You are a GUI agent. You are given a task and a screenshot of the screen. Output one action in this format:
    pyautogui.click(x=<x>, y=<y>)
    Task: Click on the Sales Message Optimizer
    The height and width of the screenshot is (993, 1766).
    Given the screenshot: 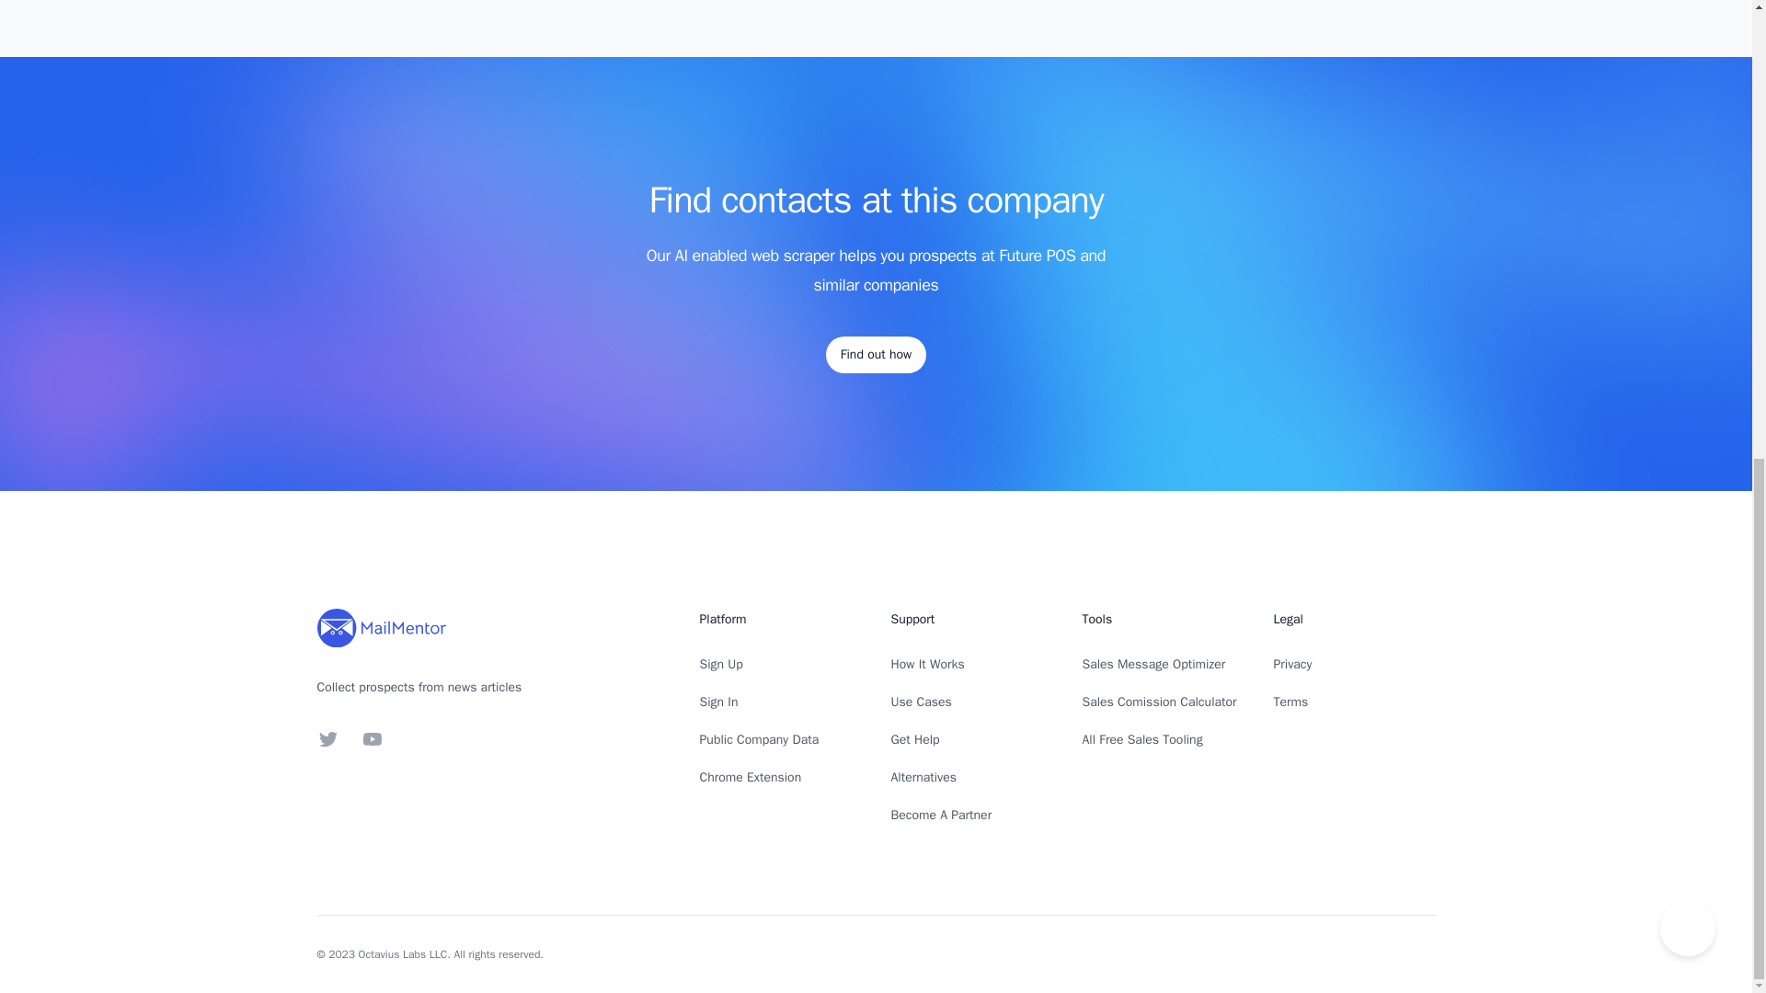 What is the action you would take?
    pyautogui.click(x=1153, y=664)
    